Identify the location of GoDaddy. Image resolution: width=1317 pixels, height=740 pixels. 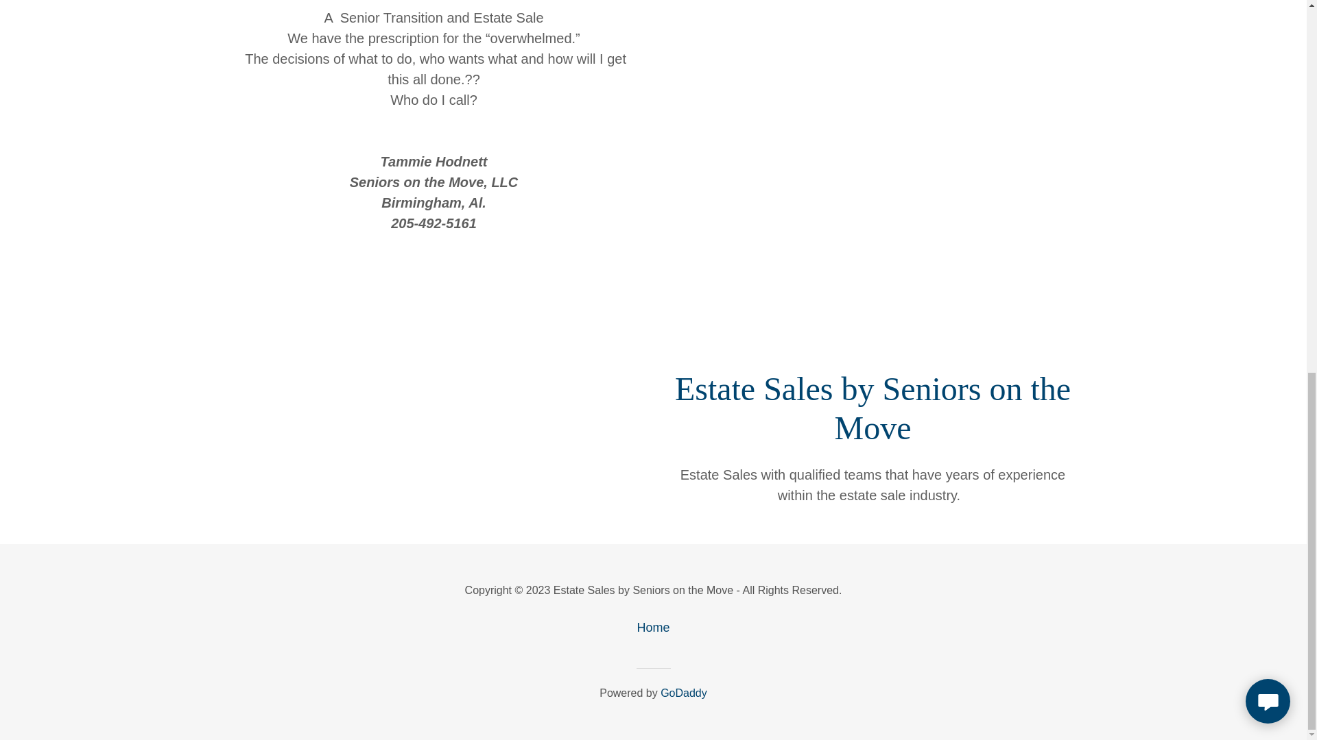
(684, 693).